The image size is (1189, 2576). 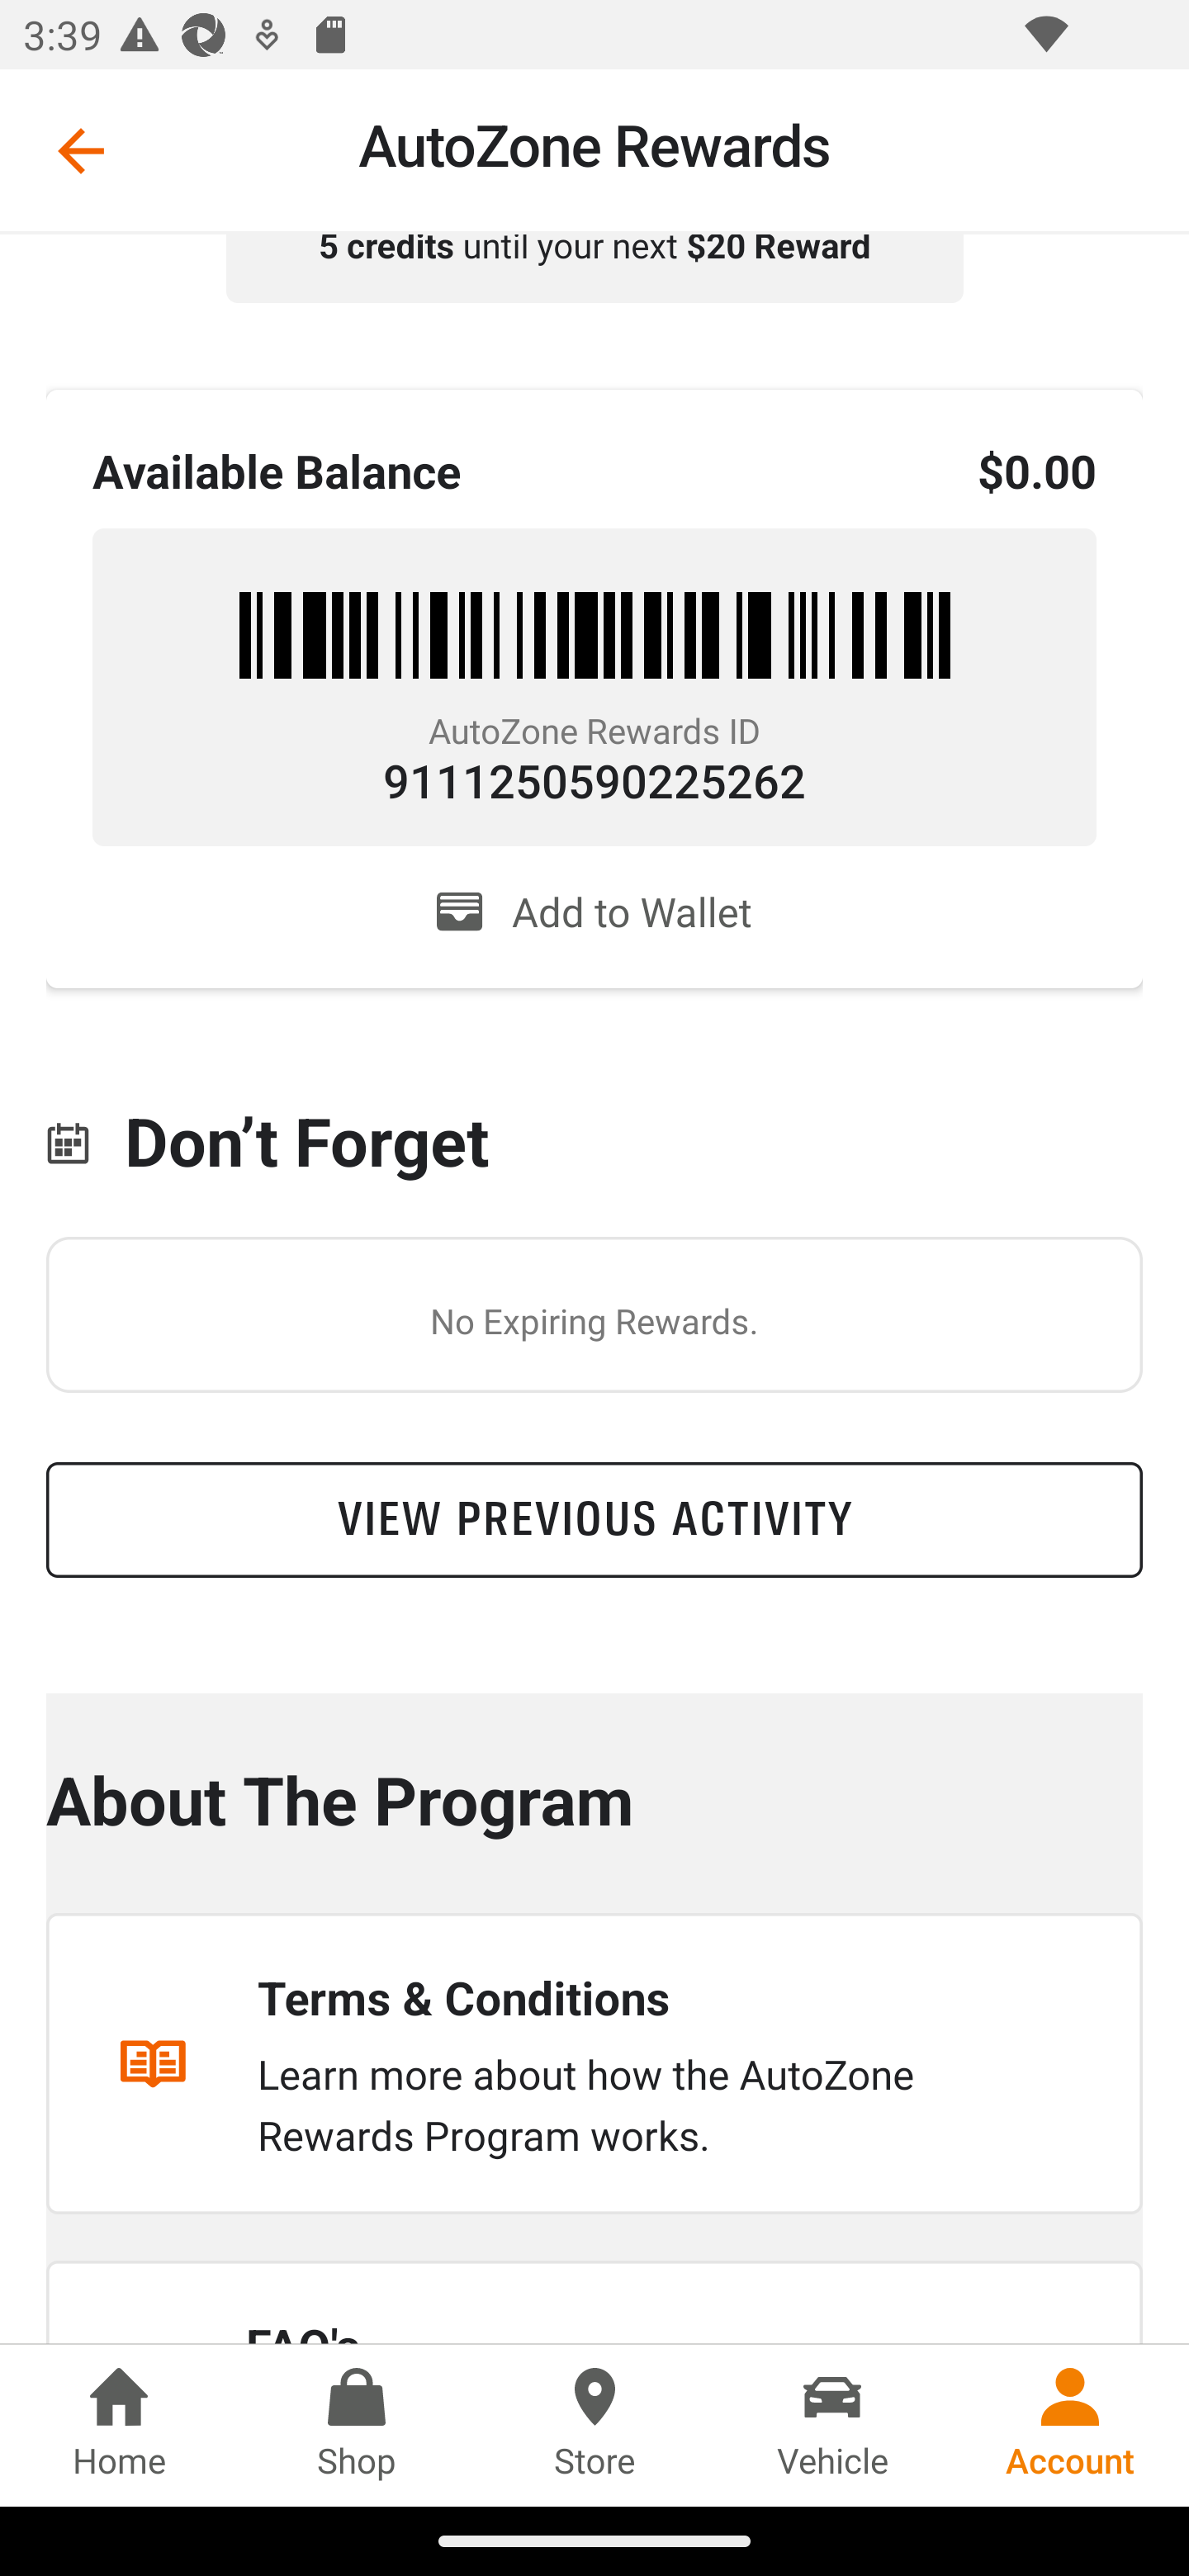 I want to click on Vehicle, so click(x=832, y=2425).